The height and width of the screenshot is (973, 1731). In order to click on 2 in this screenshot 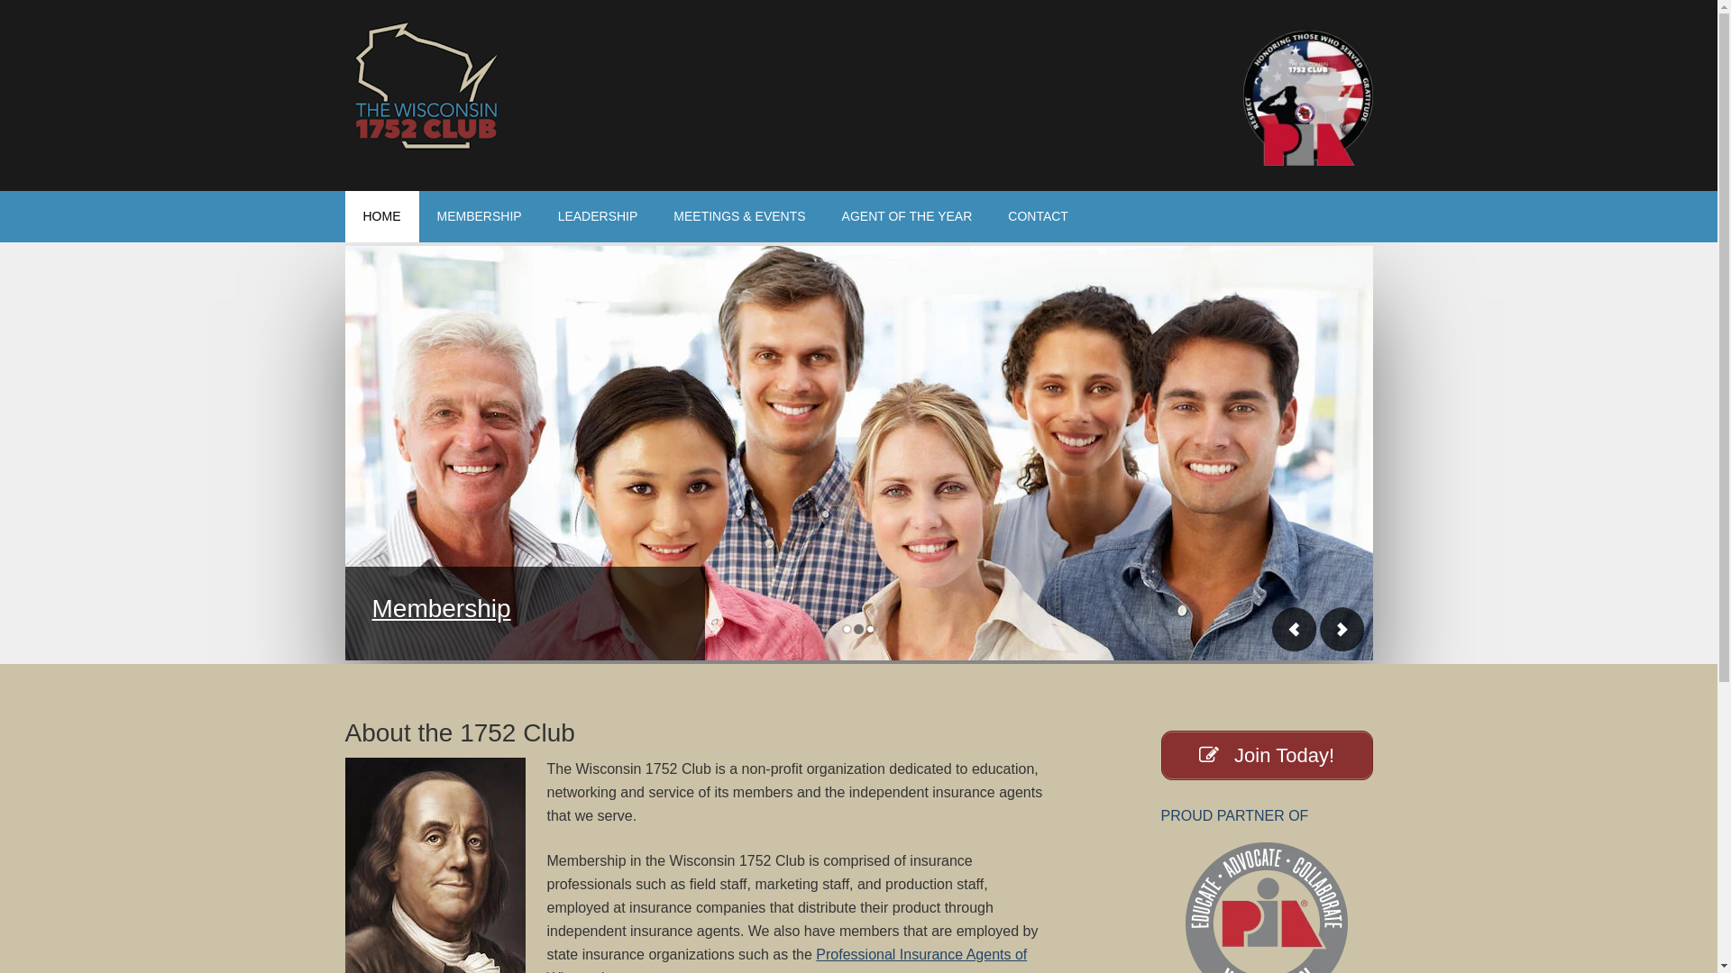, I will do `click(858, 631)`.